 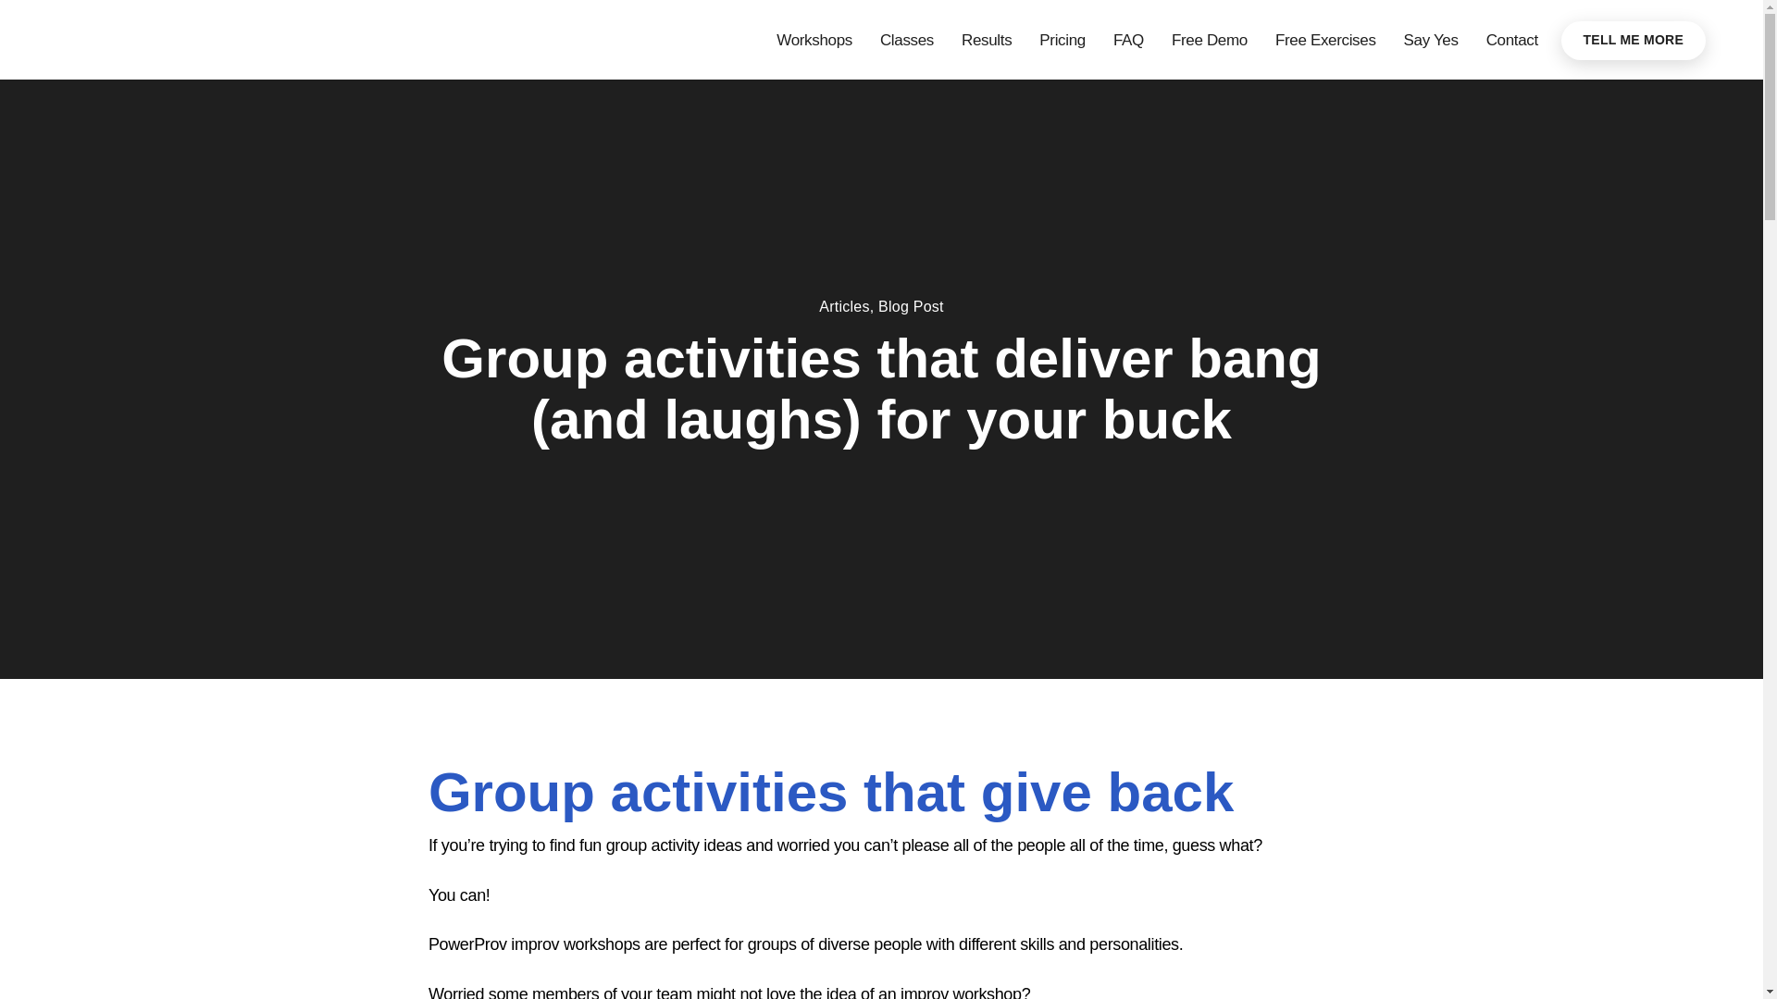 What do you see at coordinates (1512, 41) in the screenshot?
I see `Contact` at bounding box center [1512, 41].